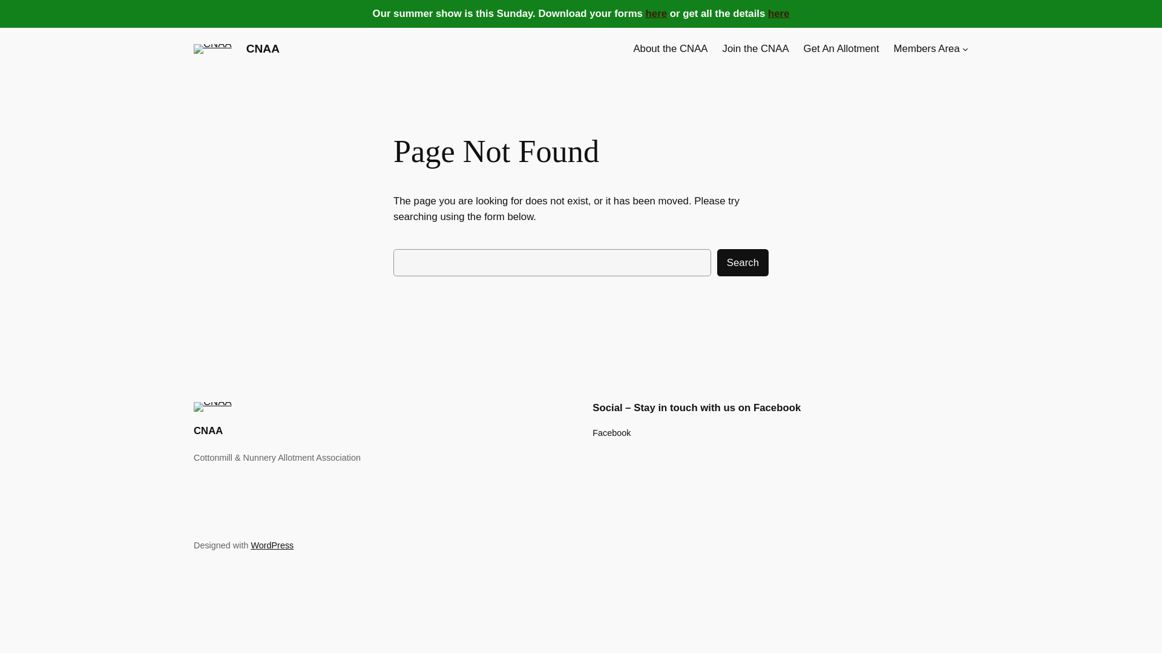  Describe the element at coordinates (656, 13) in the screenshot. I see `here` at that location.